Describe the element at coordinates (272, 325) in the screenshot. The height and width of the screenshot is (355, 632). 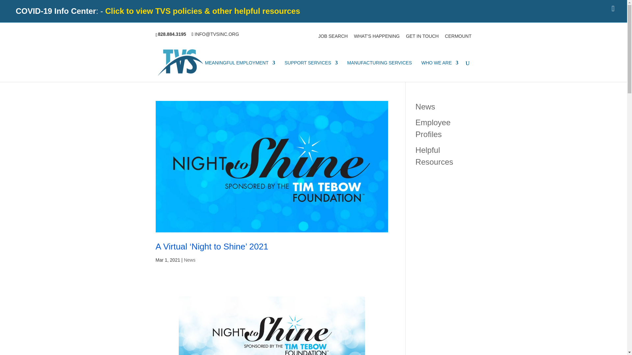
I see `nighttoshine` at that location.